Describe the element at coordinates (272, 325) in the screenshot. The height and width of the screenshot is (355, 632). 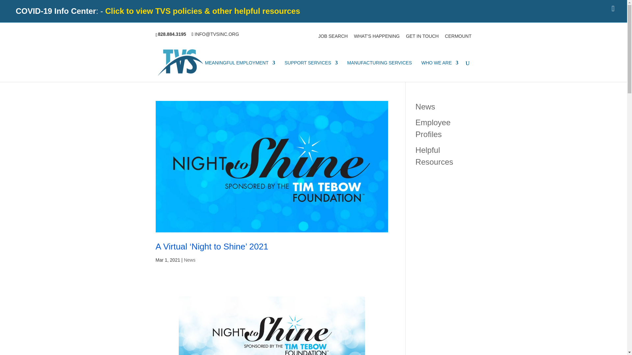
I see `nighttoshine` at that location.